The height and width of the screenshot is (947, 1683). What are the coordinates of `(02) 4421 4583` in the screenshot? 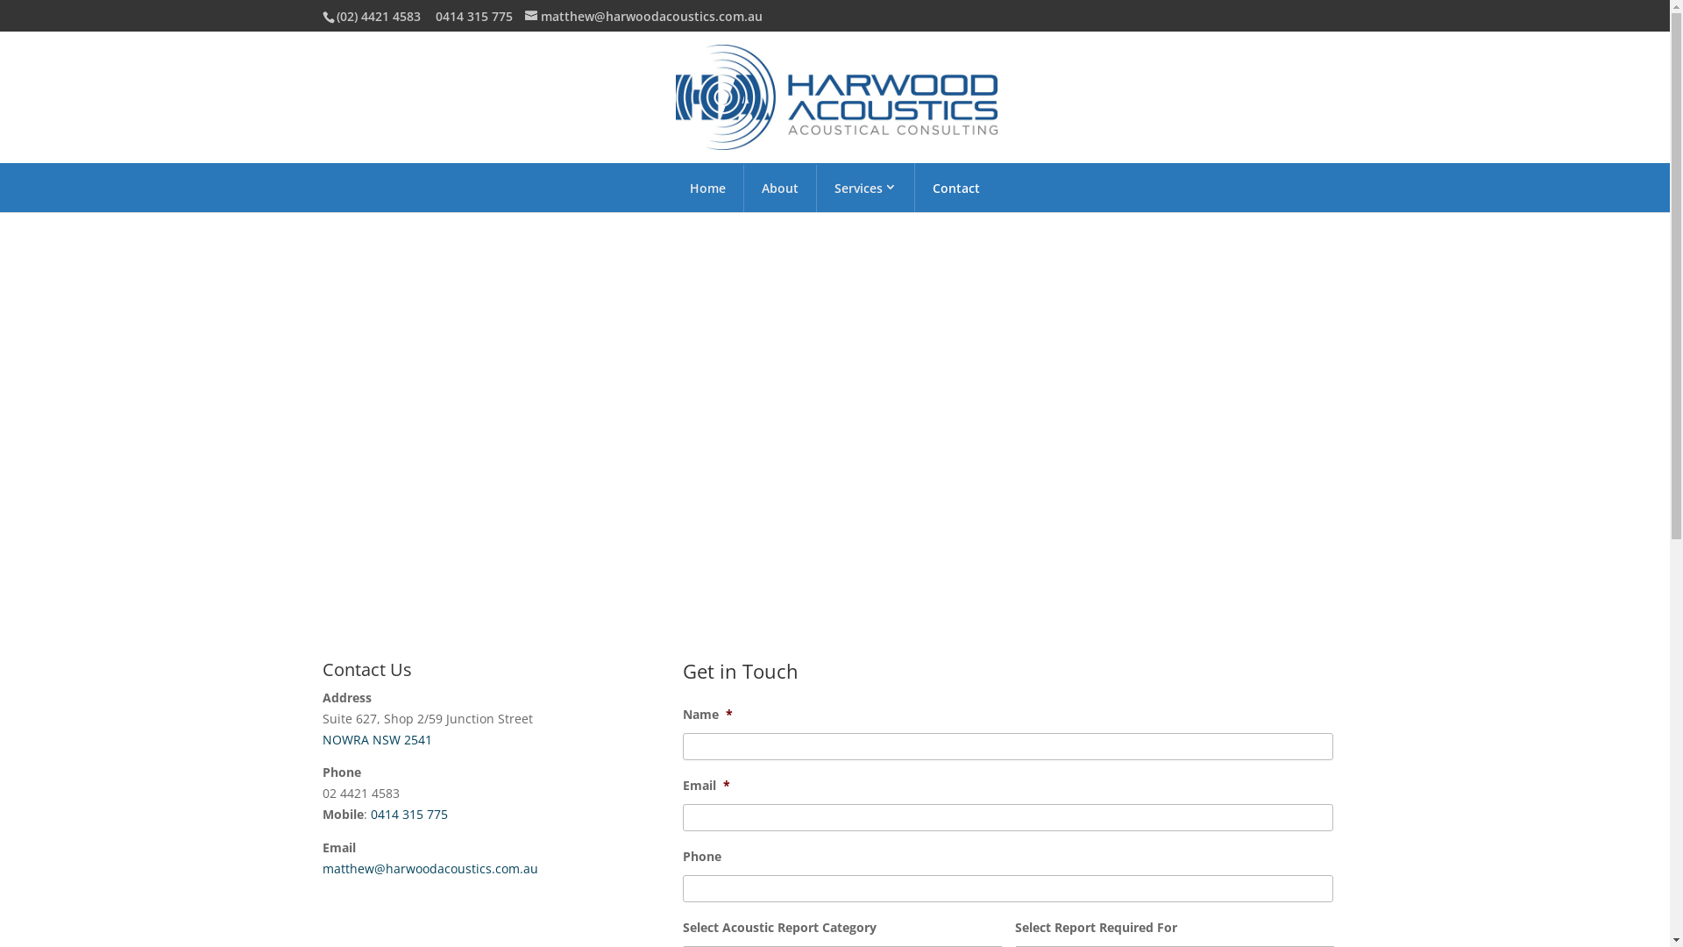 It's located at (377, 16).